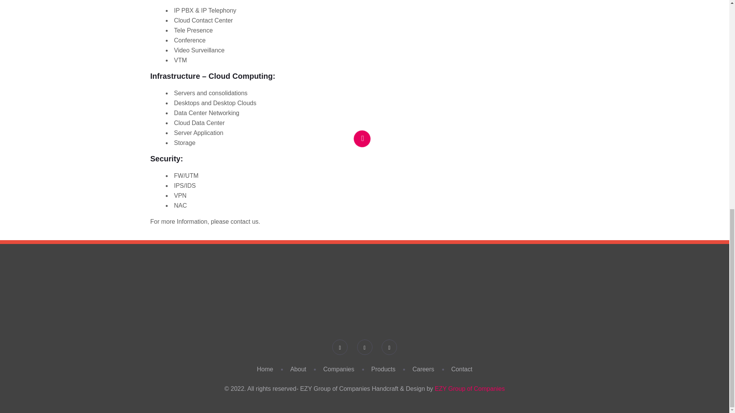 The width and height of the screenshot is (735, 413). I want to click on Home, so click(265, 369).